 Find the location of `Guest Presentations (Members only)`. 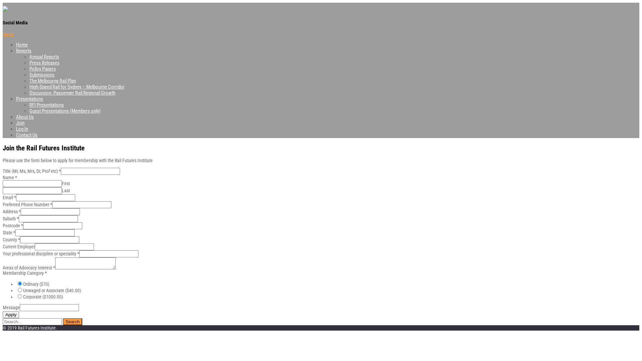

Guest Presentations (Members only) is located at coordinates (65, 111).